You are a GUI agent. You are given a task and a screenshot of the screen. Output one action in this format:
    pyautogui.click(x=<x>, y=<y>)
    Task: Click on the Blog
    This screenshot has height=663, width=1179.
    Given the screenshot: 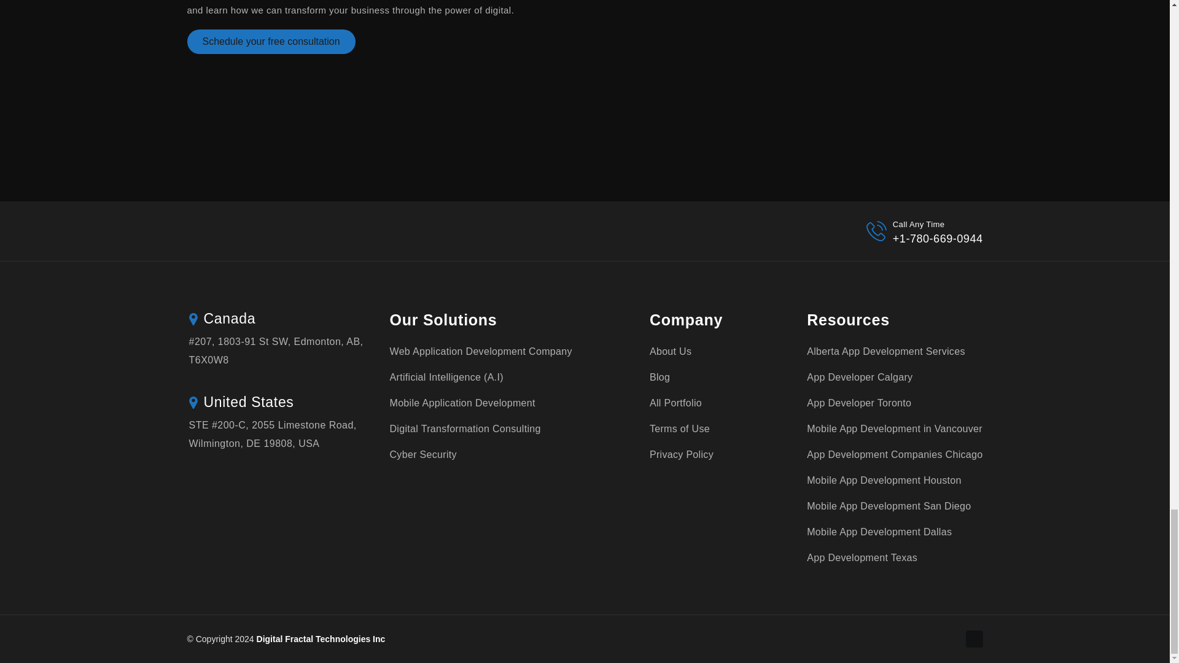 What is the action you would take?
    pyautogui.click(x=660, y=377)
    